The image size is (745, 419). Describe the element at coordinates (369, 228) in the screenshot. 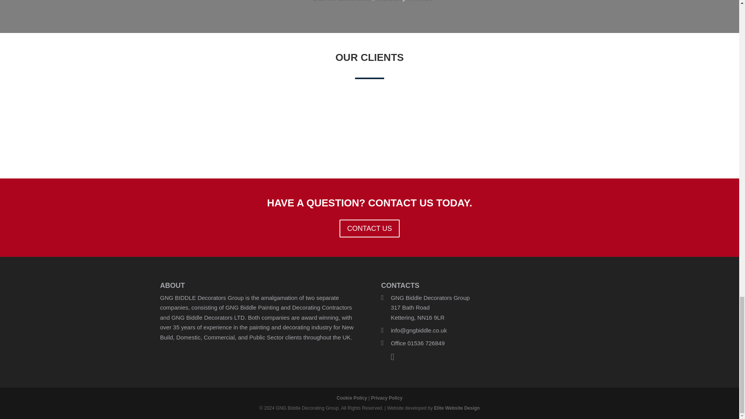

I see `CONTACT US` at that location.